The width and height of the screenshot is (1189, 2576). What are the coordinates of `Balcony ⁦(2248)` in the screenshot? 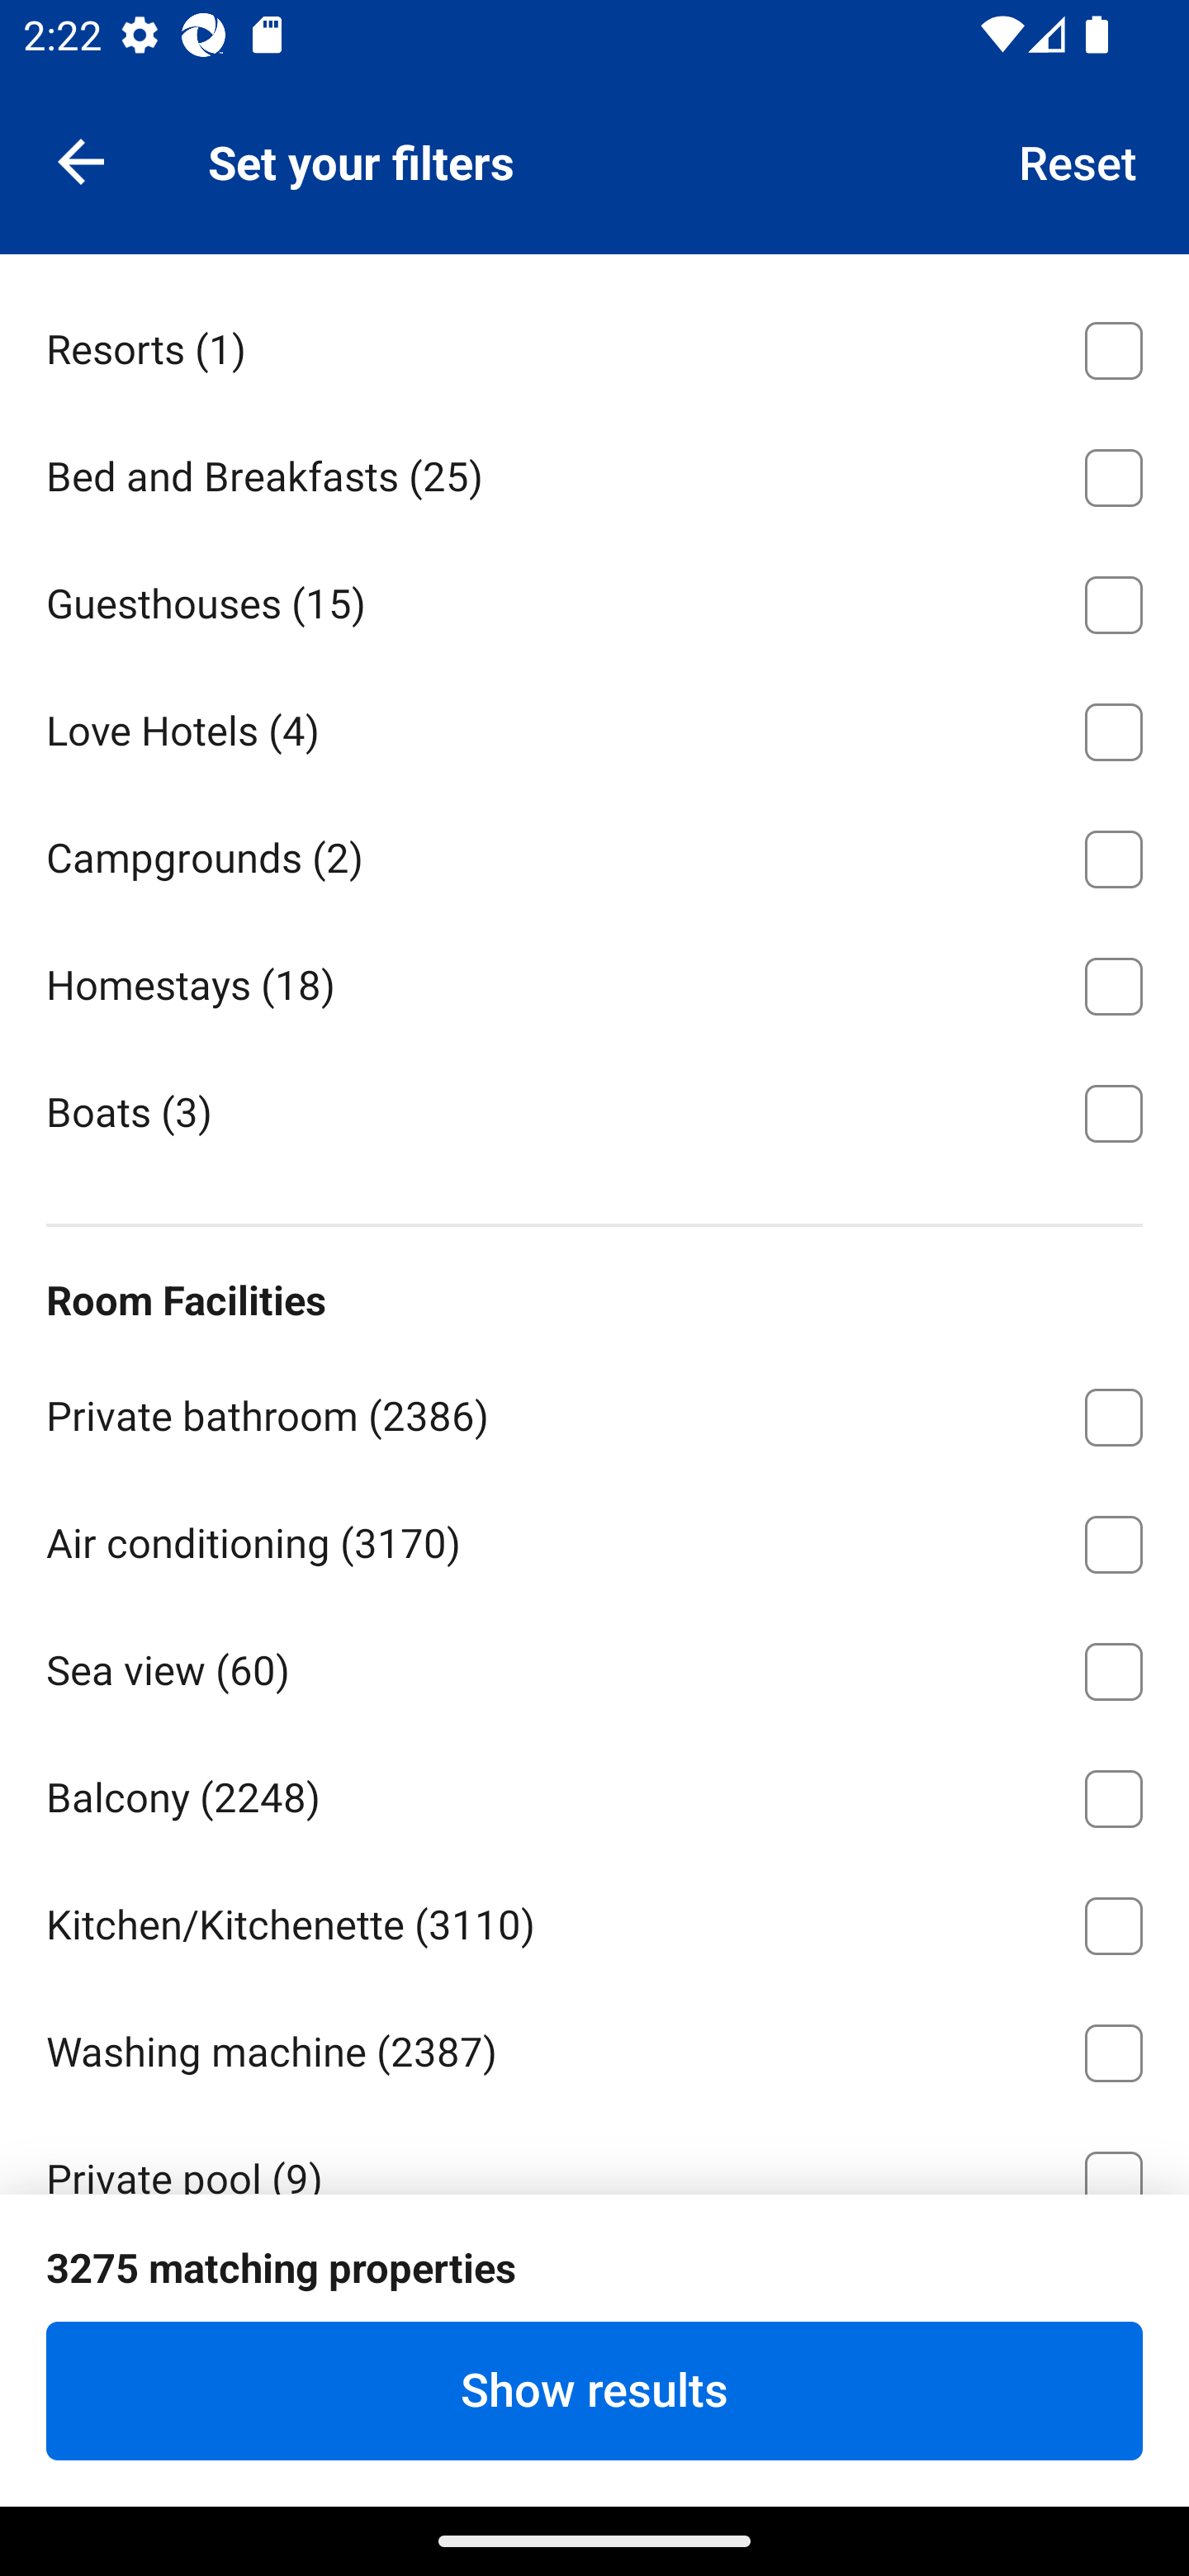 It's located at (594, 1792).